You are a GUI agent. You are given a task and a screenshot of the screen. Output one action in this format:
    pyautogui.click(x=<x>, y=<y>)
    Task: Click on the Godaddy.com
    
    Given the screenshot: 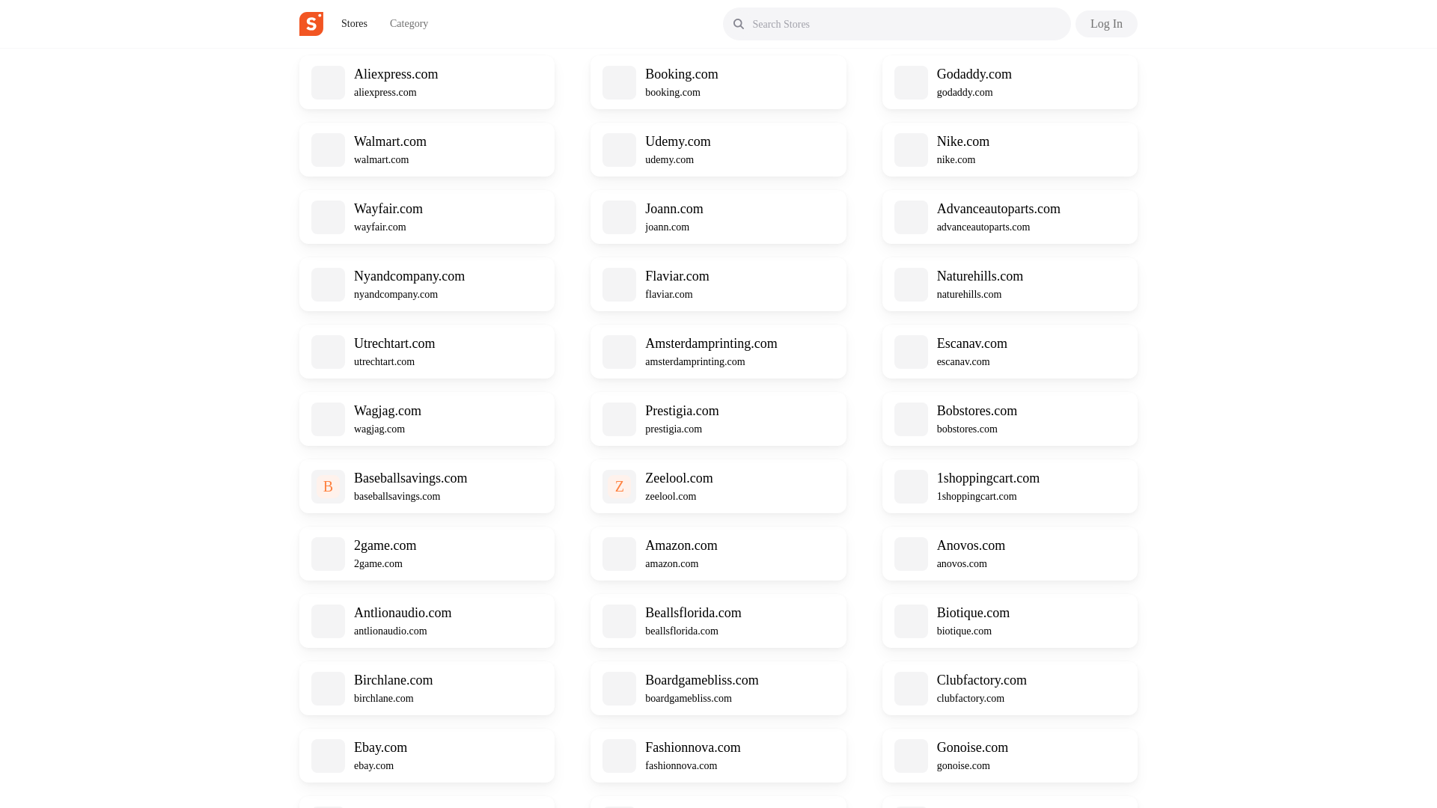 What is the action you would take?
    pyautogui.click(x=974, y=73)
    